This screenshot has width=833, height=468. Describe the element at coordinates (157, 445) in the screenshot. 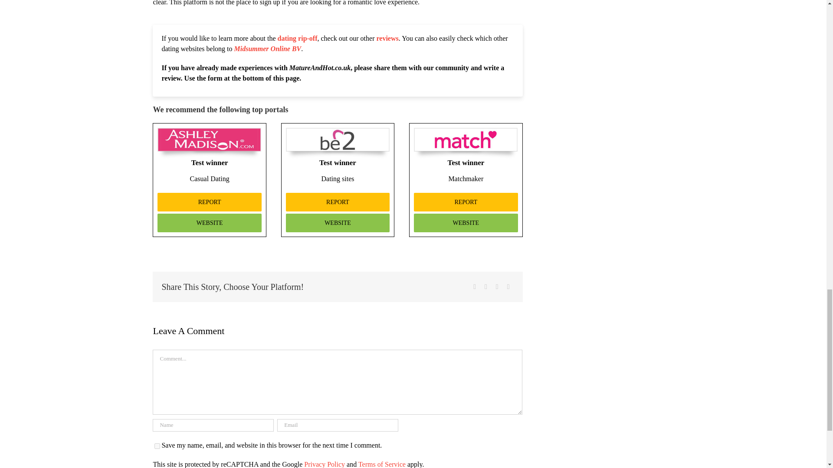

I see `yes` at that location.